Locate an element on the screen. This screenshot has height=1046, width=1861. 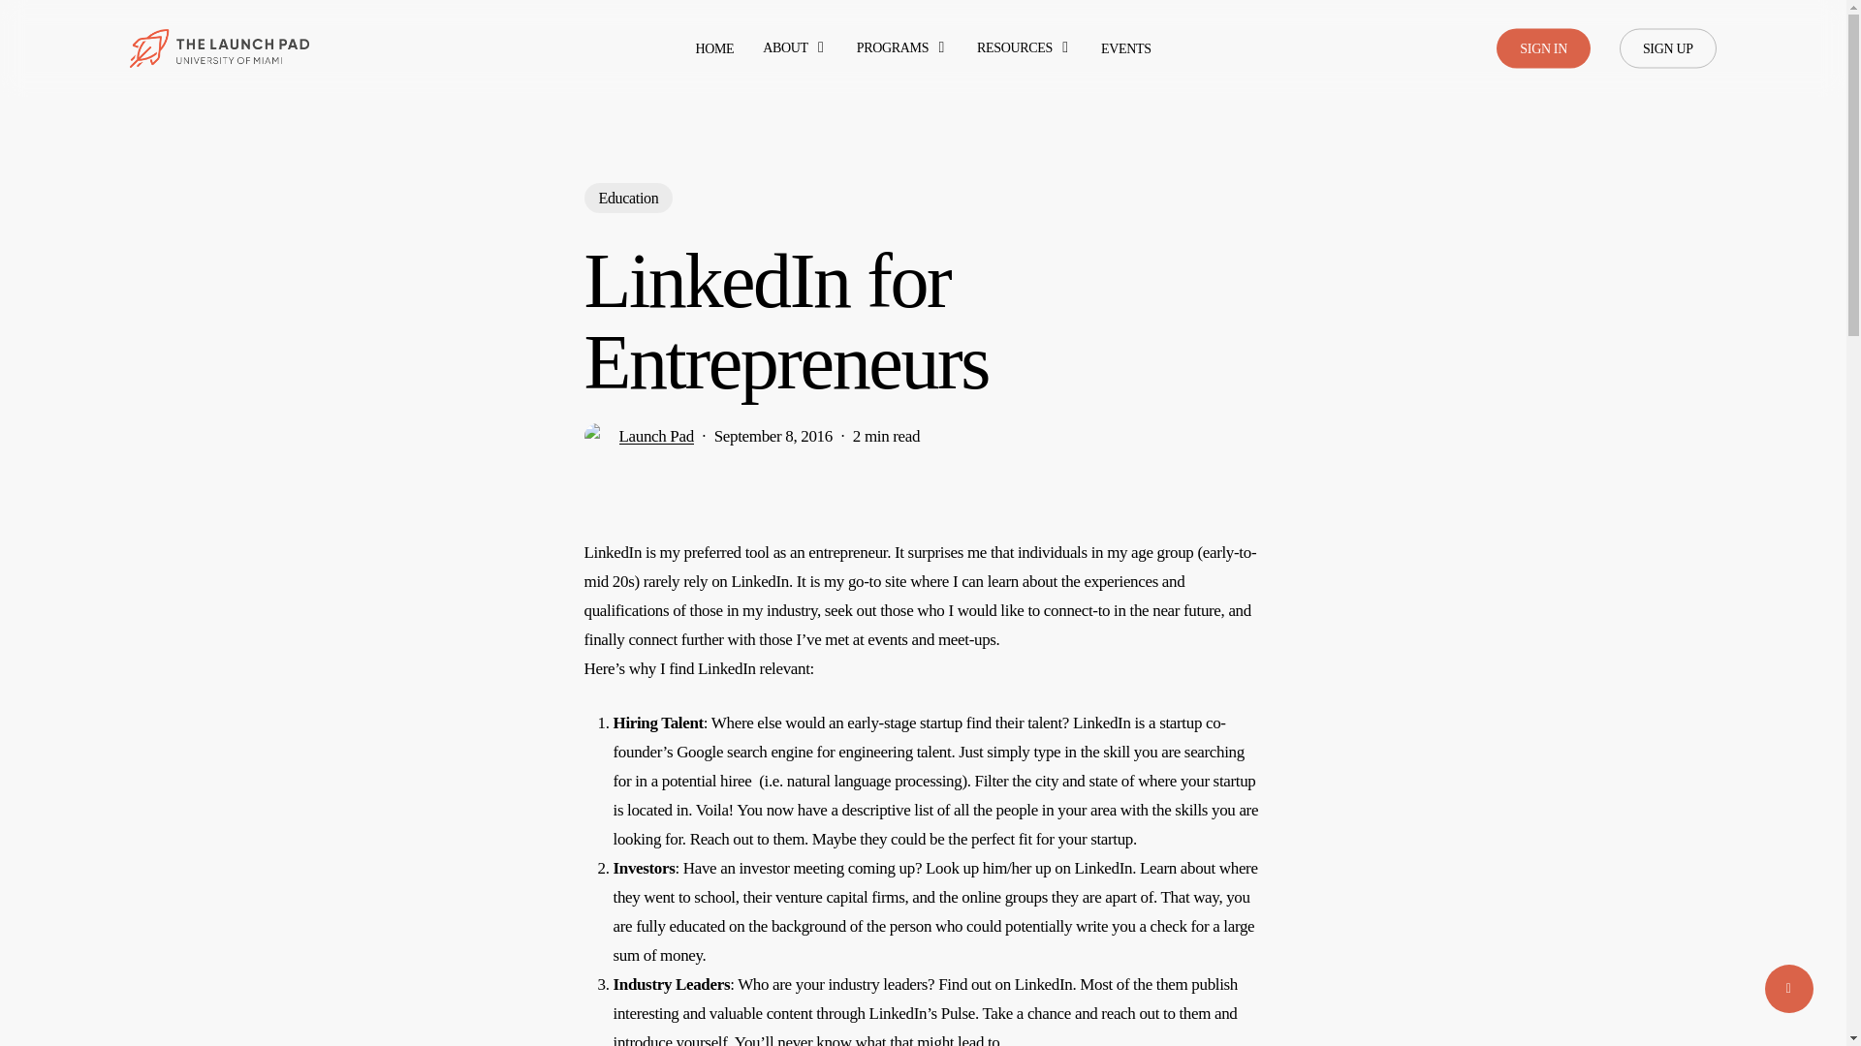
Posts by Launch Pad is located at coordinates (655, 436).